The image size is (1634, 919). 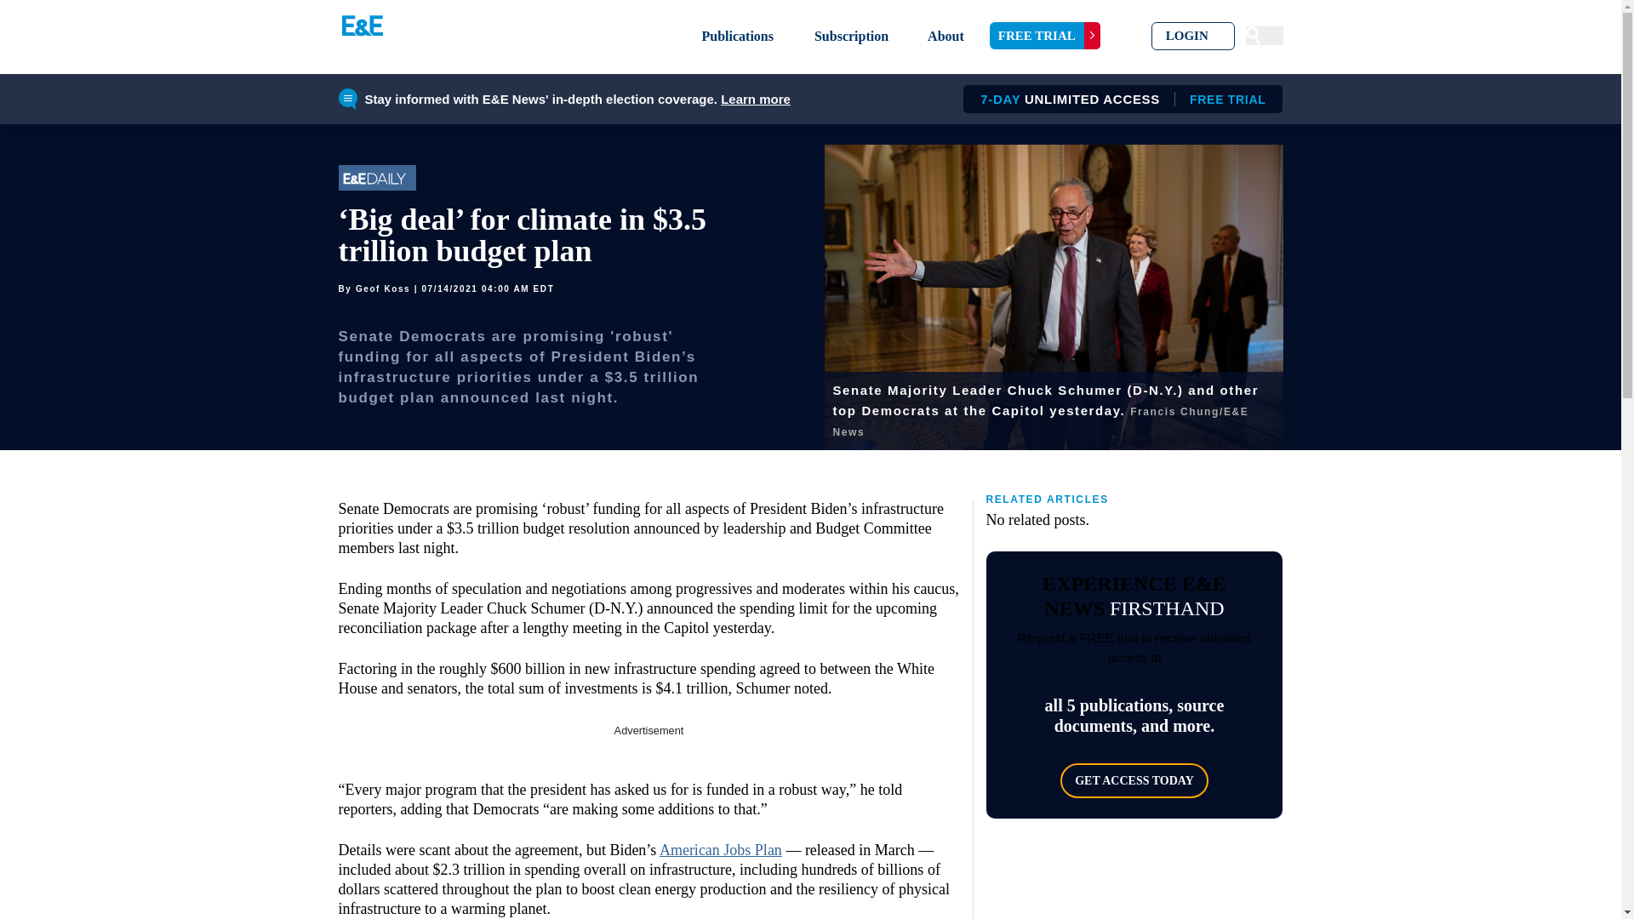 What do you see at coordinates (1117, 99) in the screenshot?
I see `FREE TRIAL` at bounding box center [1117, 99].